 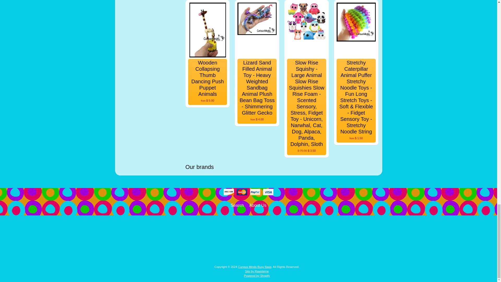 I want to click on Our brands, so click(x=282, y=167).